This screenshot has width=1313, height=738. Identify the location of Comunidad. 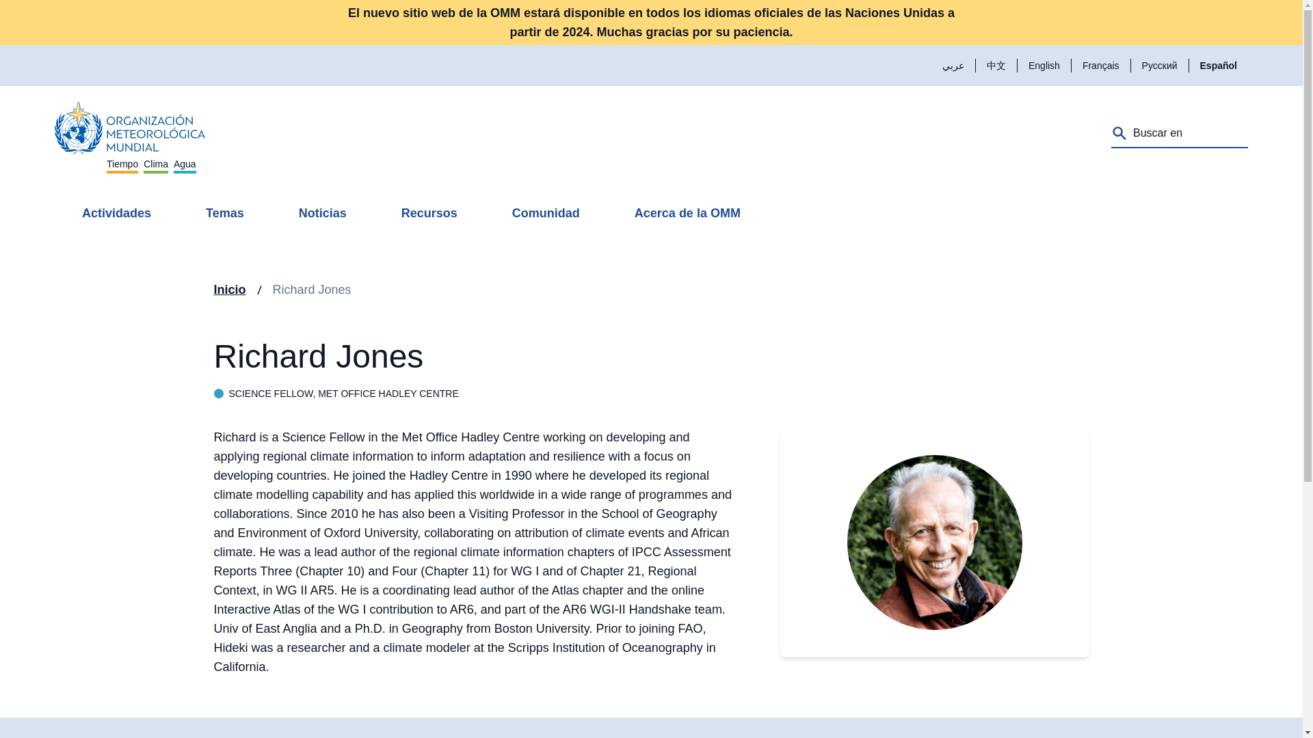
(1044, 65).